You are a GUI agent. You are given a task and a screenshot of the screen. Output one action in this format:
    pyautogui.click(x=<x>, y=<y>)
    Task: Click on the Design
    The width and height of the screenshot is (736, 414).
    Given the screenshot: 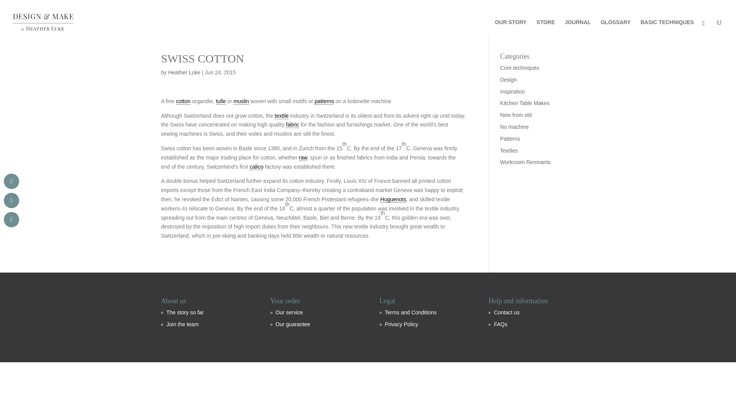 What is the action you would take?
    pyautogui.click(x=509, y=80)
    